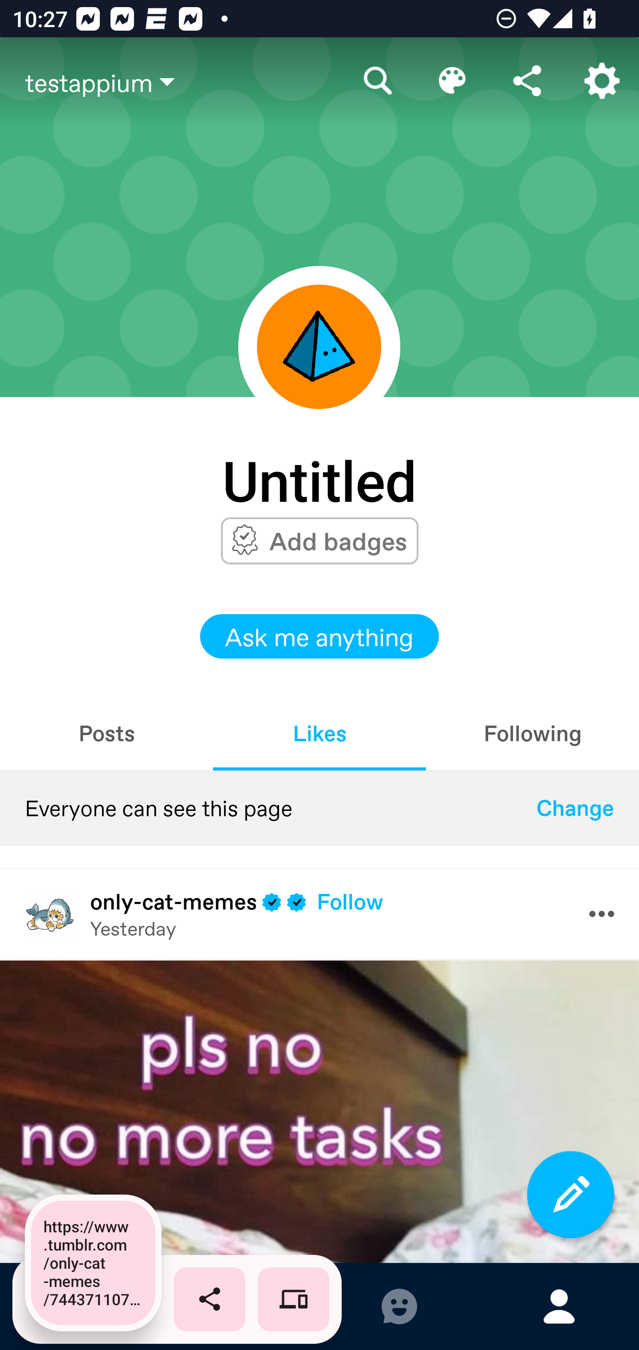 The height and width of the screenshot is (1350, 639). Describe the element at coordinates (575, 808) in the screenshot. I see `Change` at that location.